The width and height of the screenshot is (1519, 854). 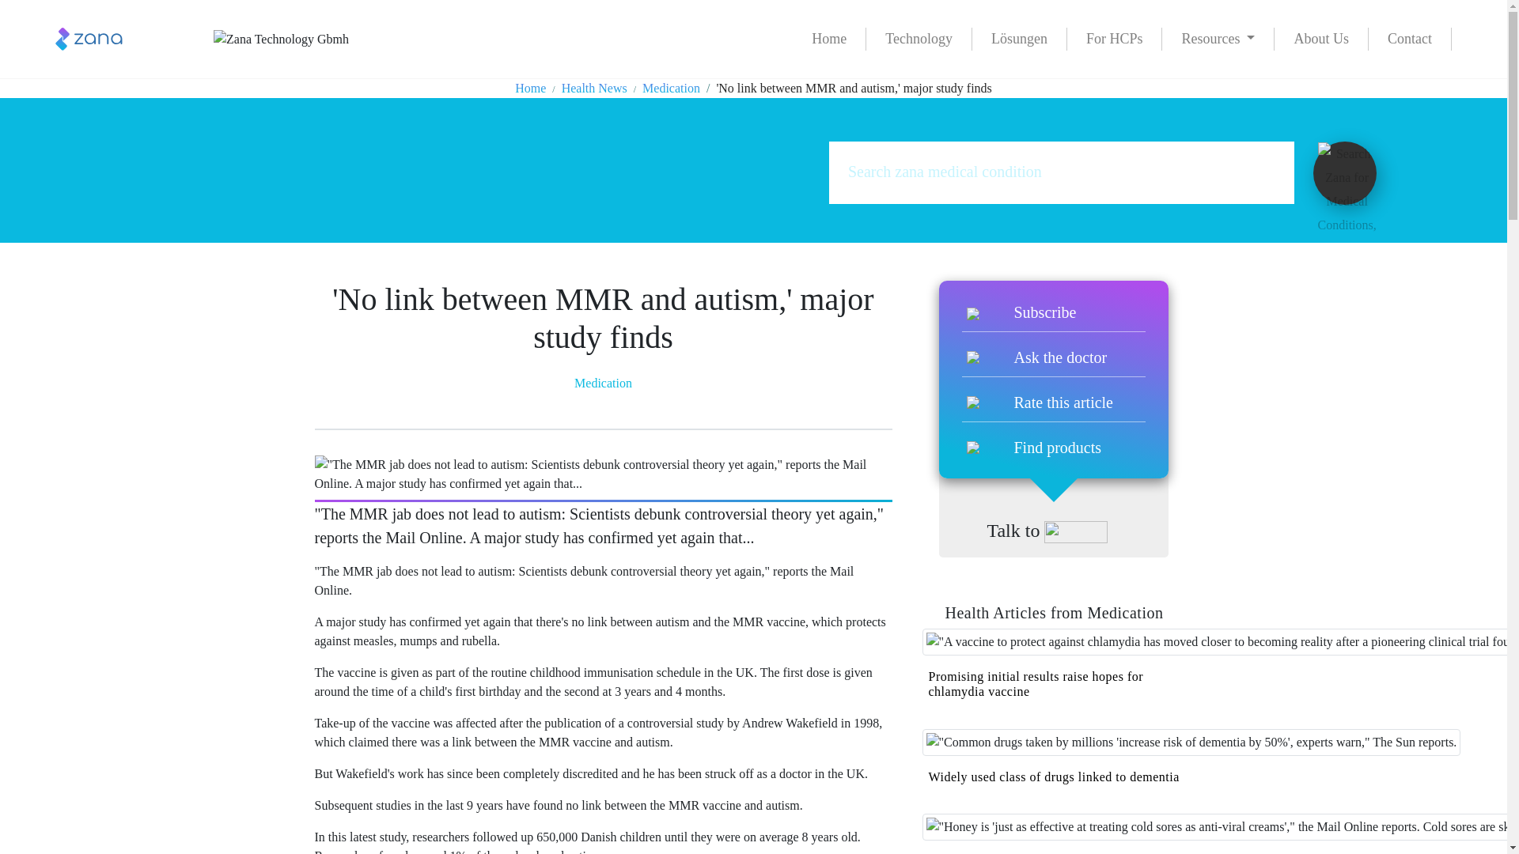 I want to click on Widely used class of drugs linked to dementia, so click(x=1054, y=777).